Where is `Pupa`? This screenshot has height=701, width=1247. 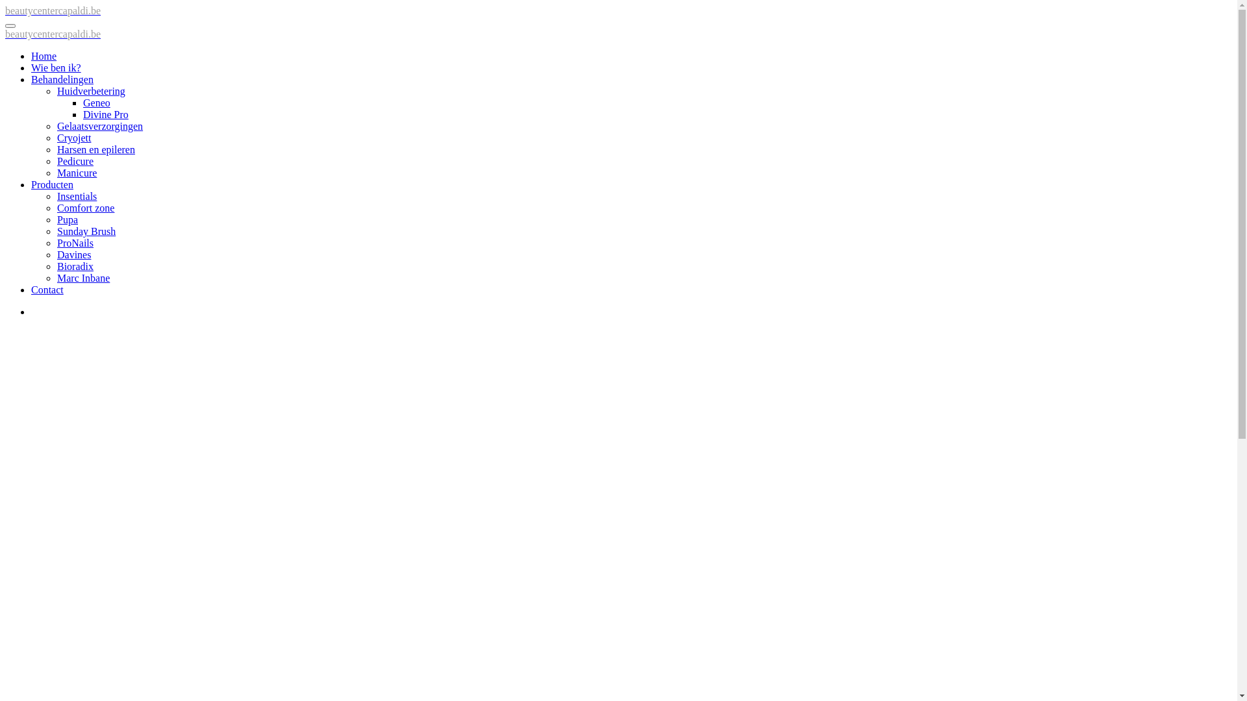
Pupa is located at coordinates (68, 219).